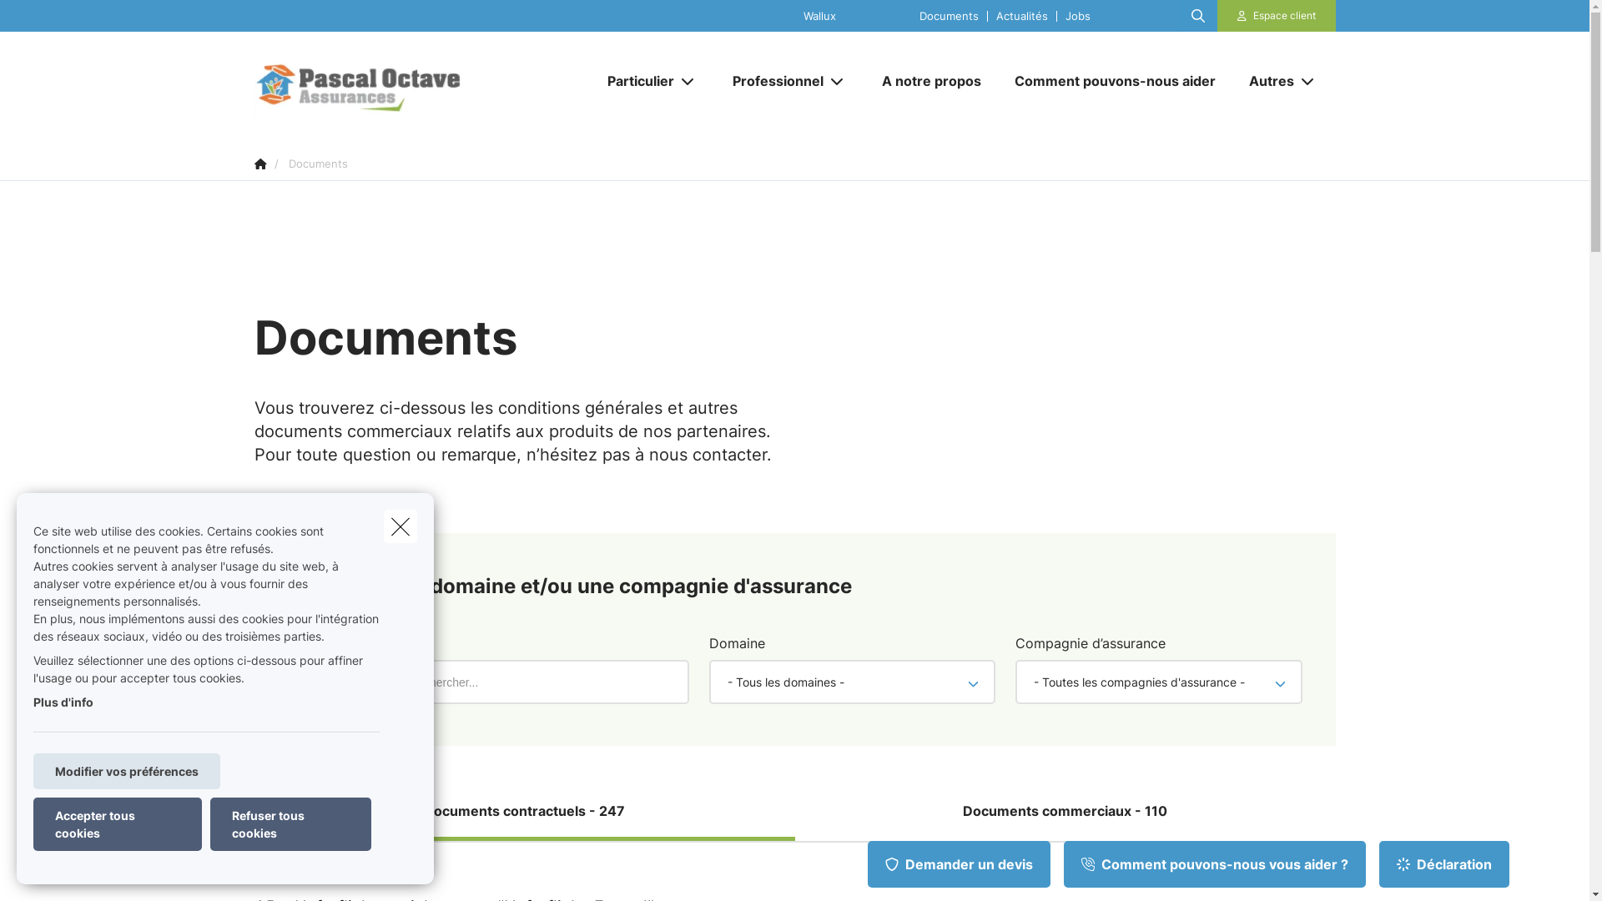  Describe the element at coordinates (60, 20) in the screenshot. I see `Rechercher` at that location.